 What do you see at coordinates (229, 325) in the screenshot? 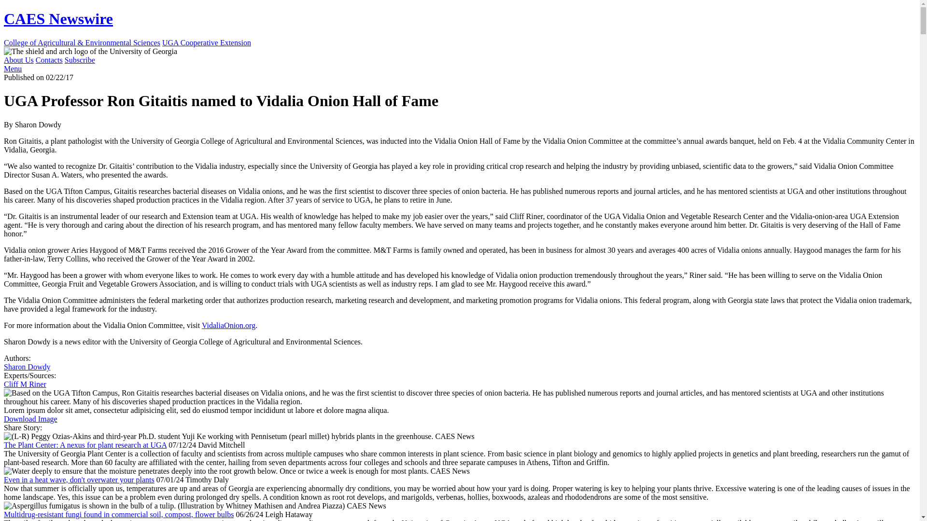
I see `Vidalia Onion Committee` at bounding box center [229, 325].